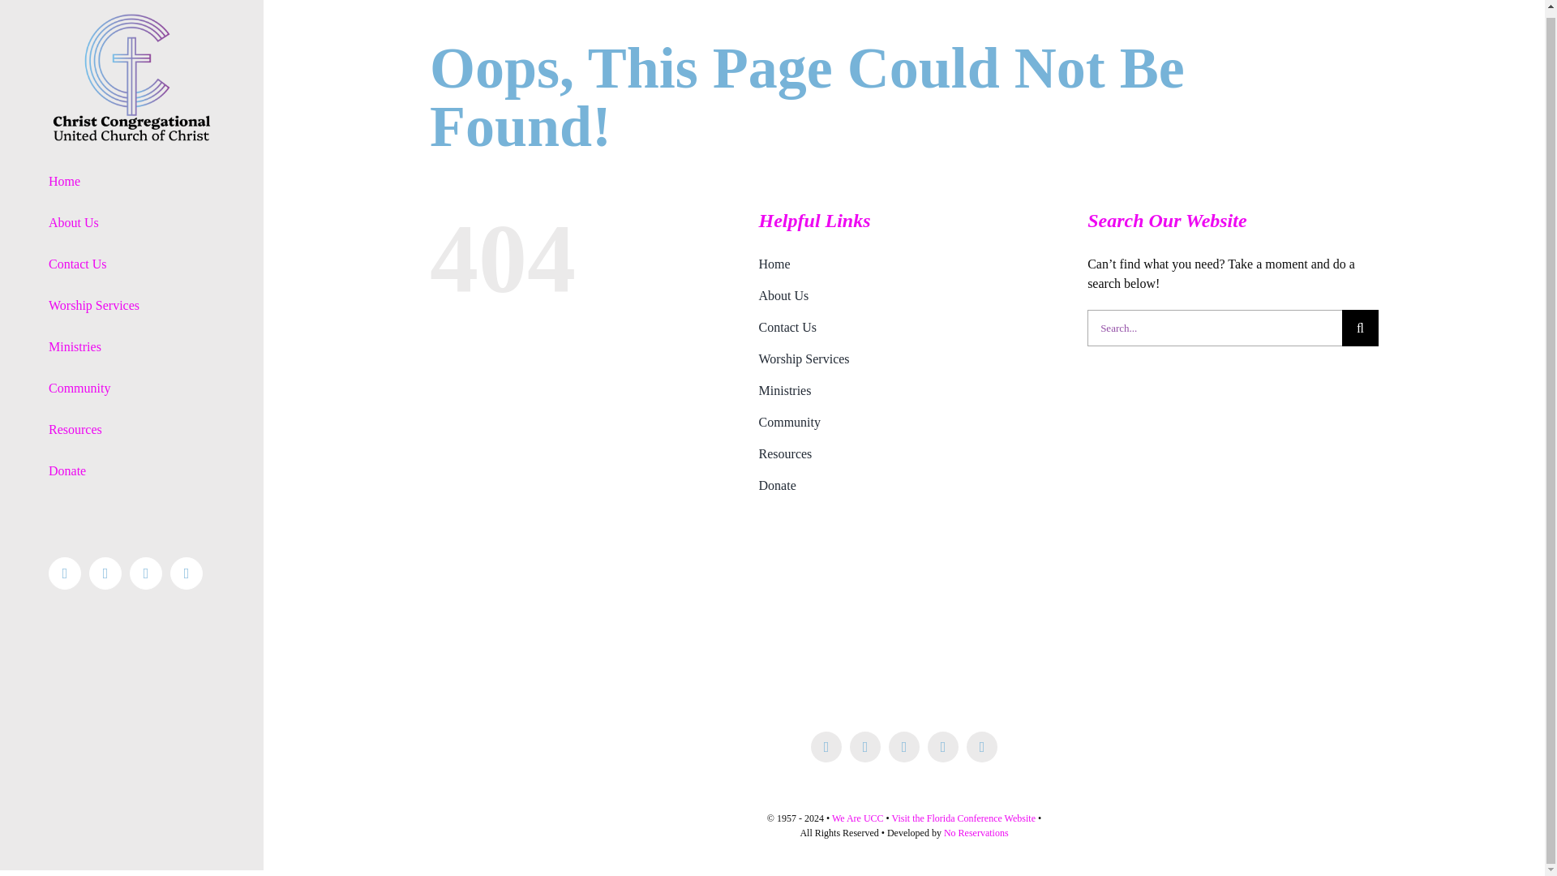 Image resolution: width=1557 pixels, height=876 pixels. I want to click on Community, so click(904, 422).